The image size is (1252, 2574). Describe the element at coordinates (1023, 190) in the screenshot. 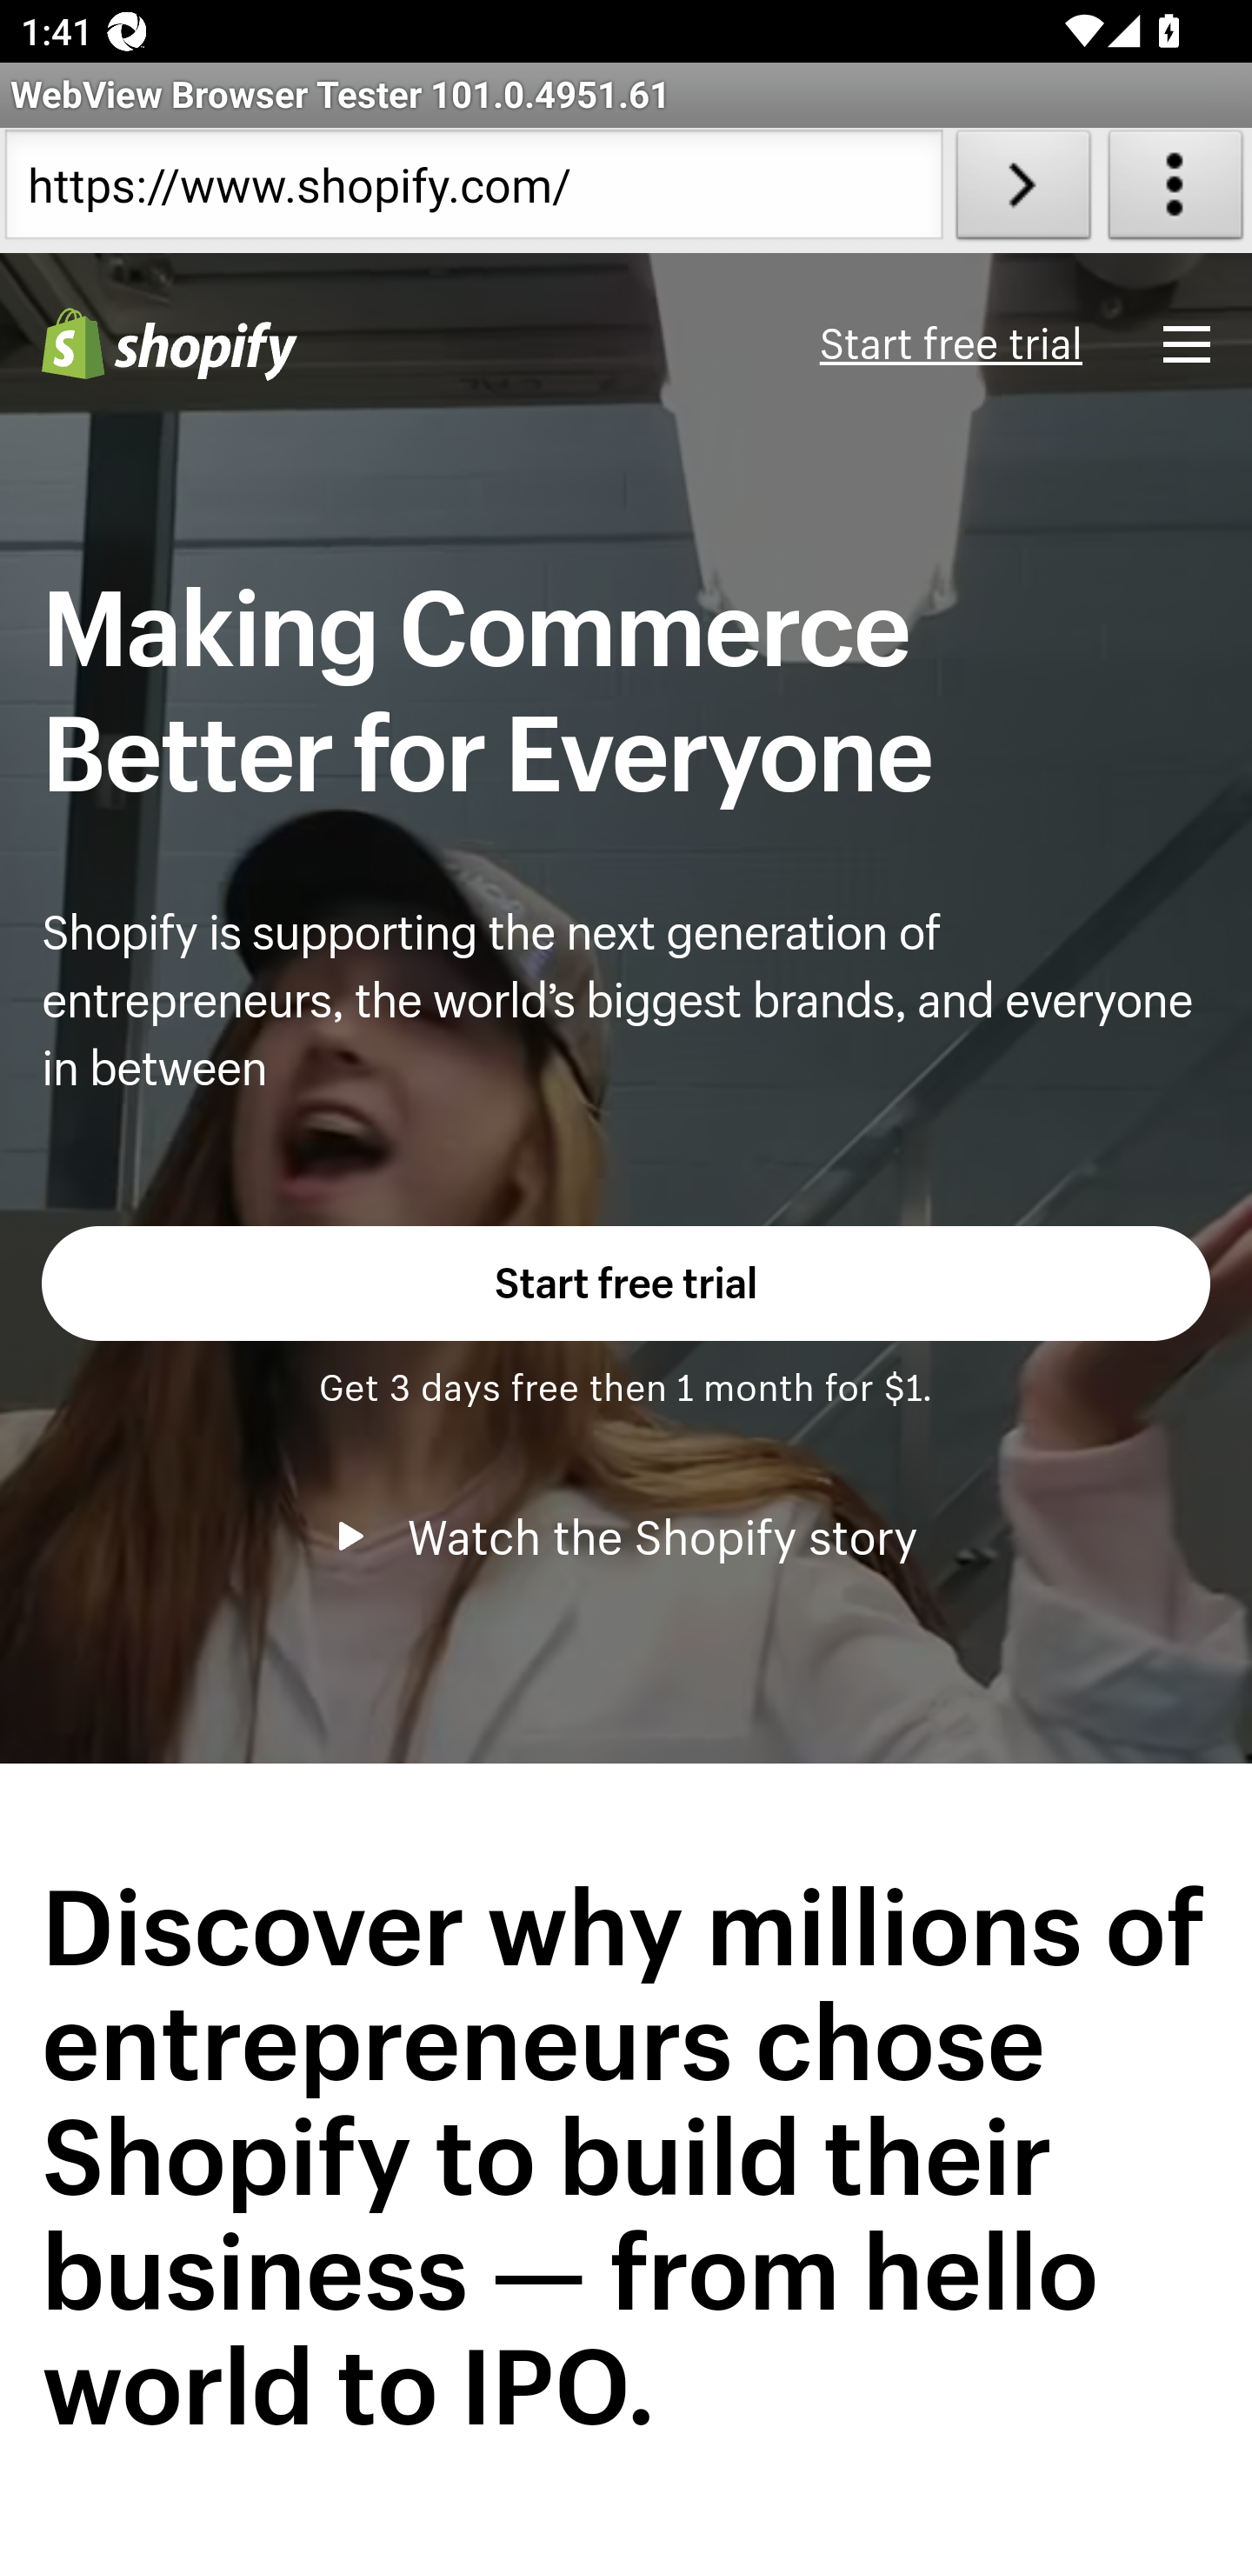

I see `Load URL` at that location.